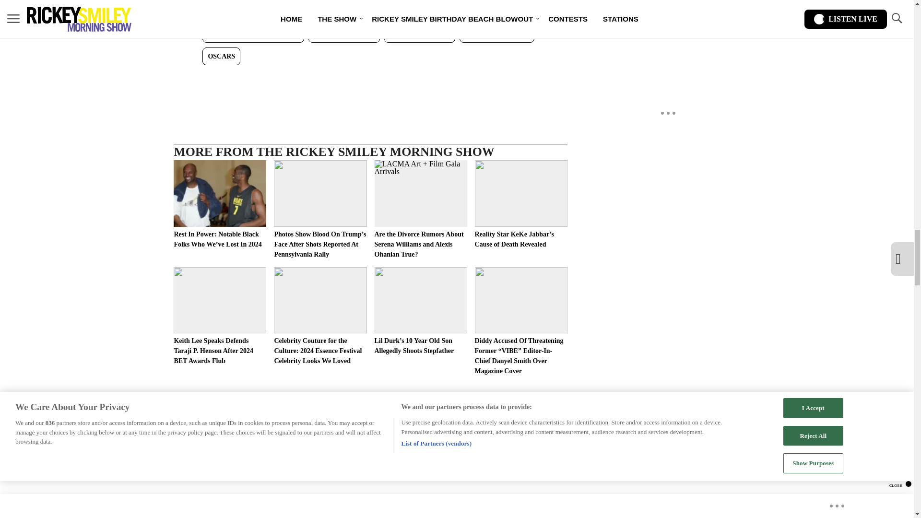 The height and width of the screenshot is (518, 921). I want to click on ACADEMY AWARD, so click(344, 34).